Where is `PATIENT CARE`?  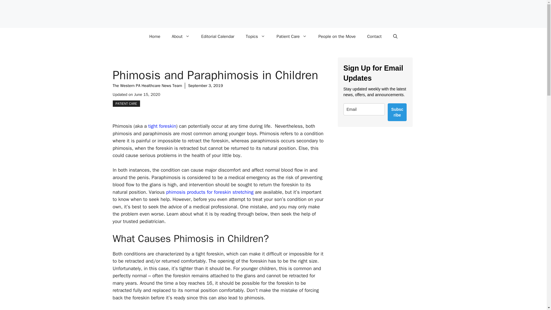 PATIENT CARE is located at coordinates (126, 103).